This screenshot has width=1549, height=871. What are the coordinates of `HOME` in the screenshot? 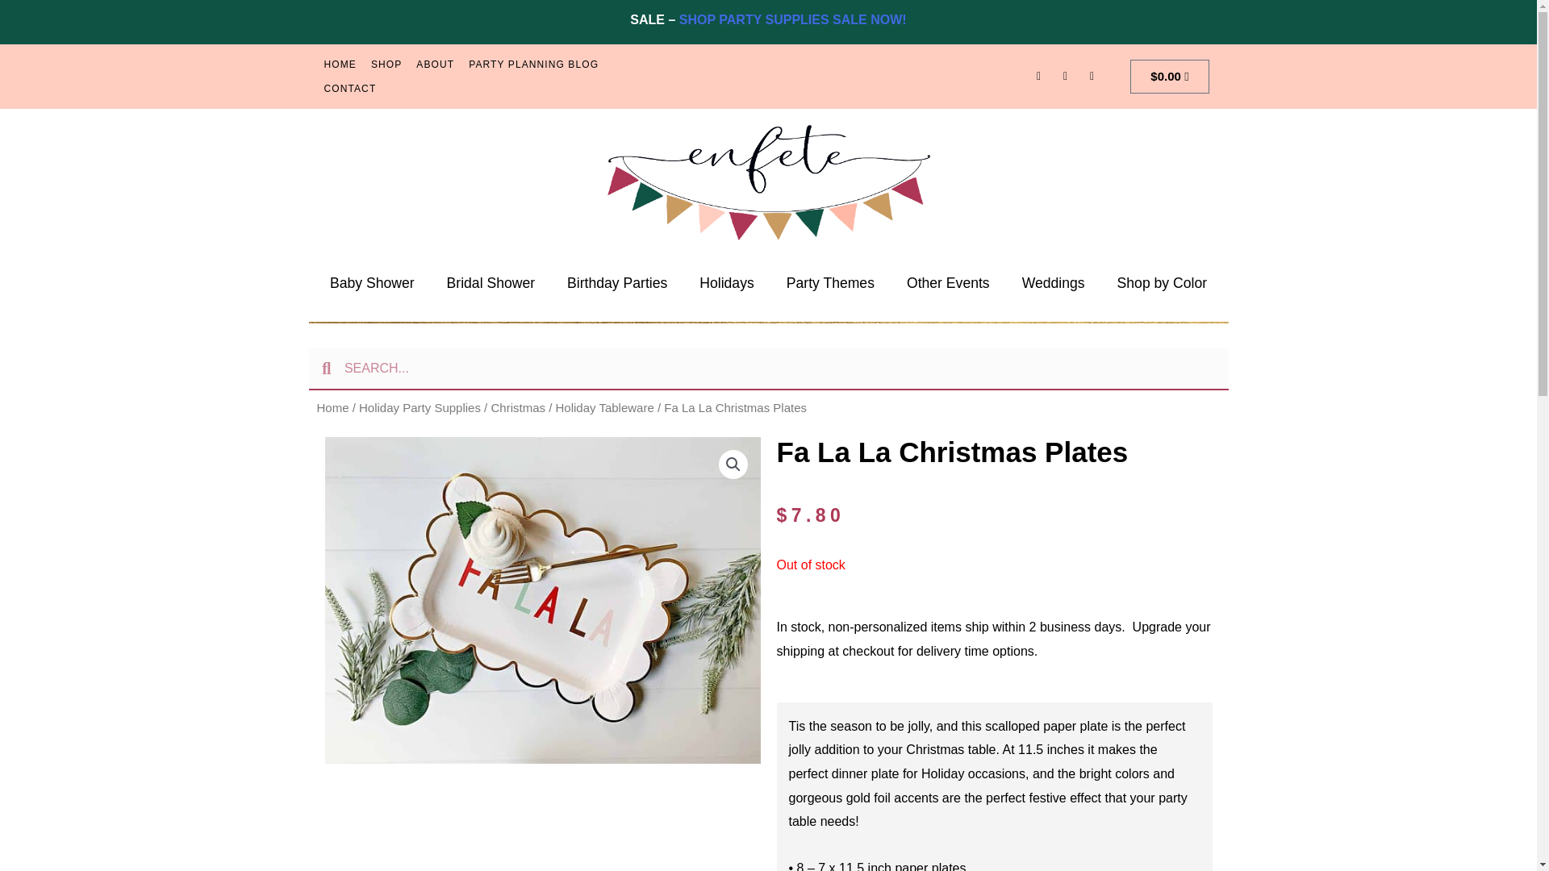 It's located at (339, 65).